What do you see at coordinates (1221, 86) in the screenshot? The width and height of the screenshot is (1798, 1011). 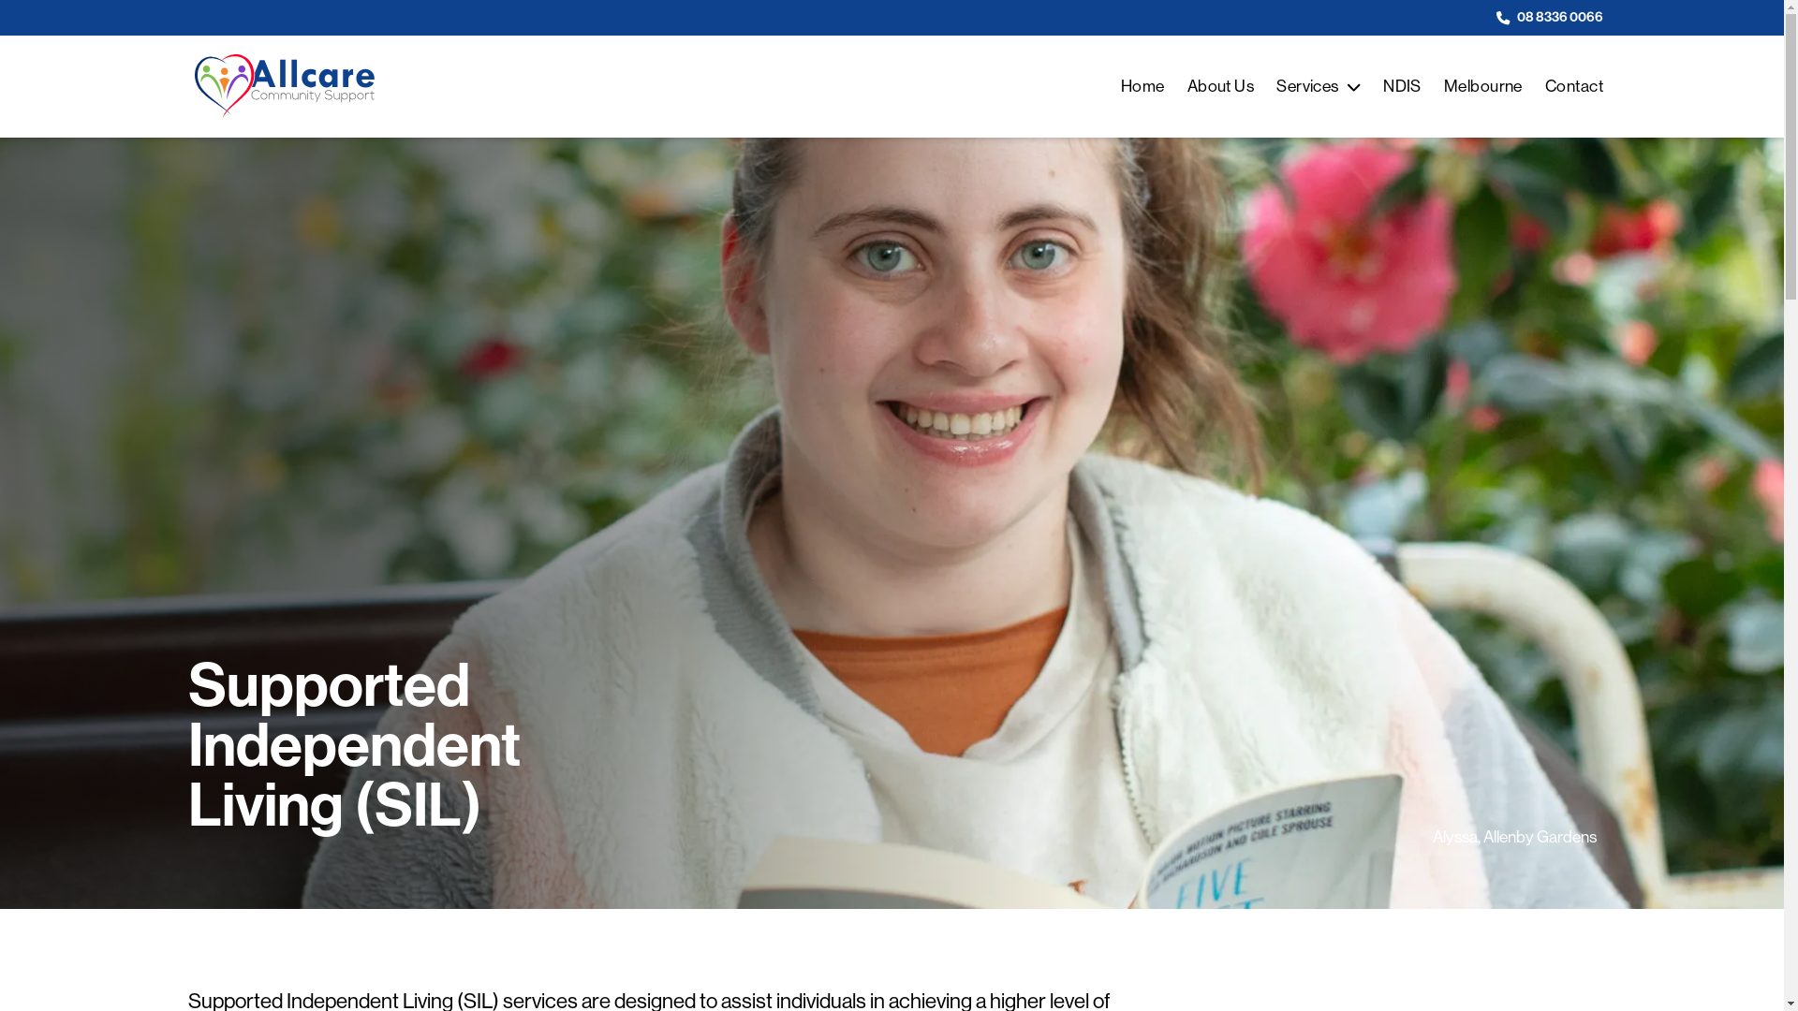 I see `About Us` at bounding box center [1221, 86].